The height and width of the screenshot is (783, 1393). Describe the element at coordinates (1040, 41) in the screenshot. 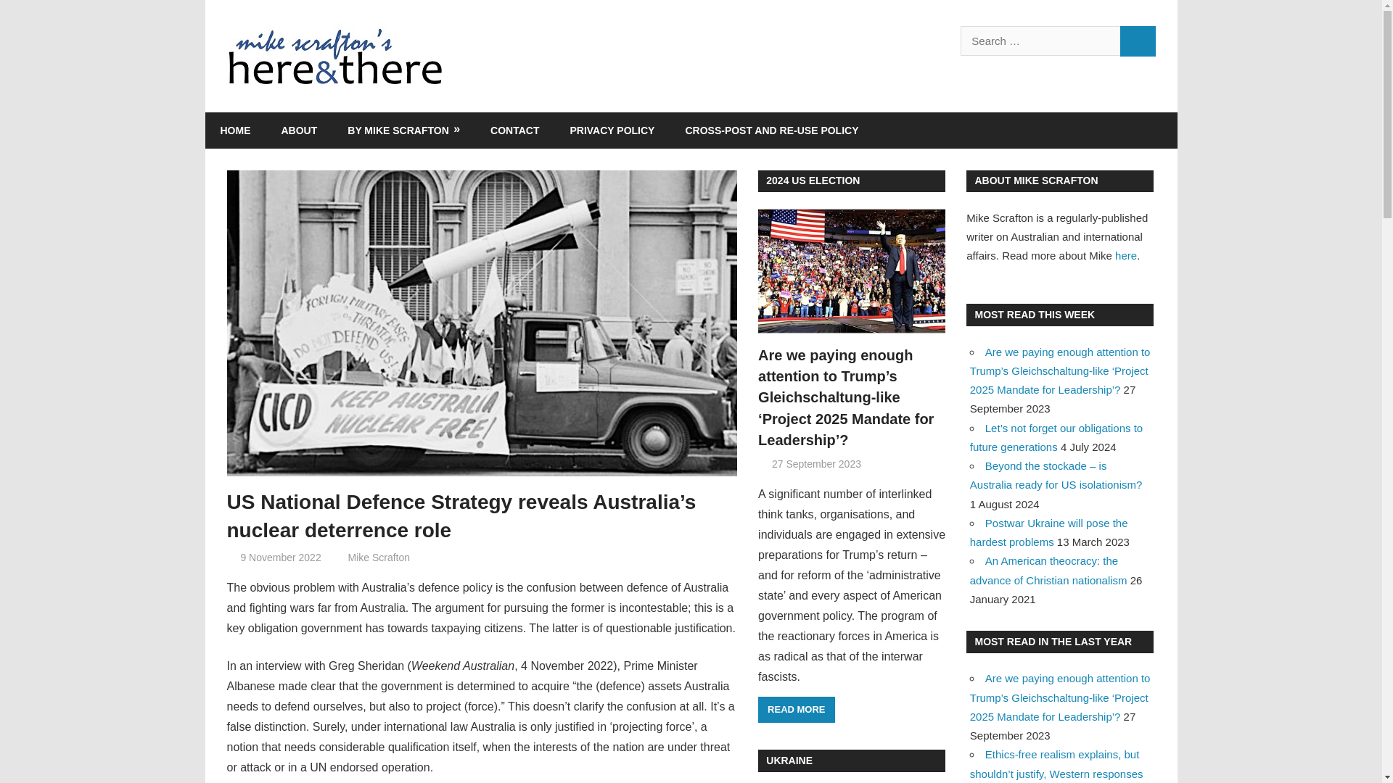

I see `Search for:` at that location.